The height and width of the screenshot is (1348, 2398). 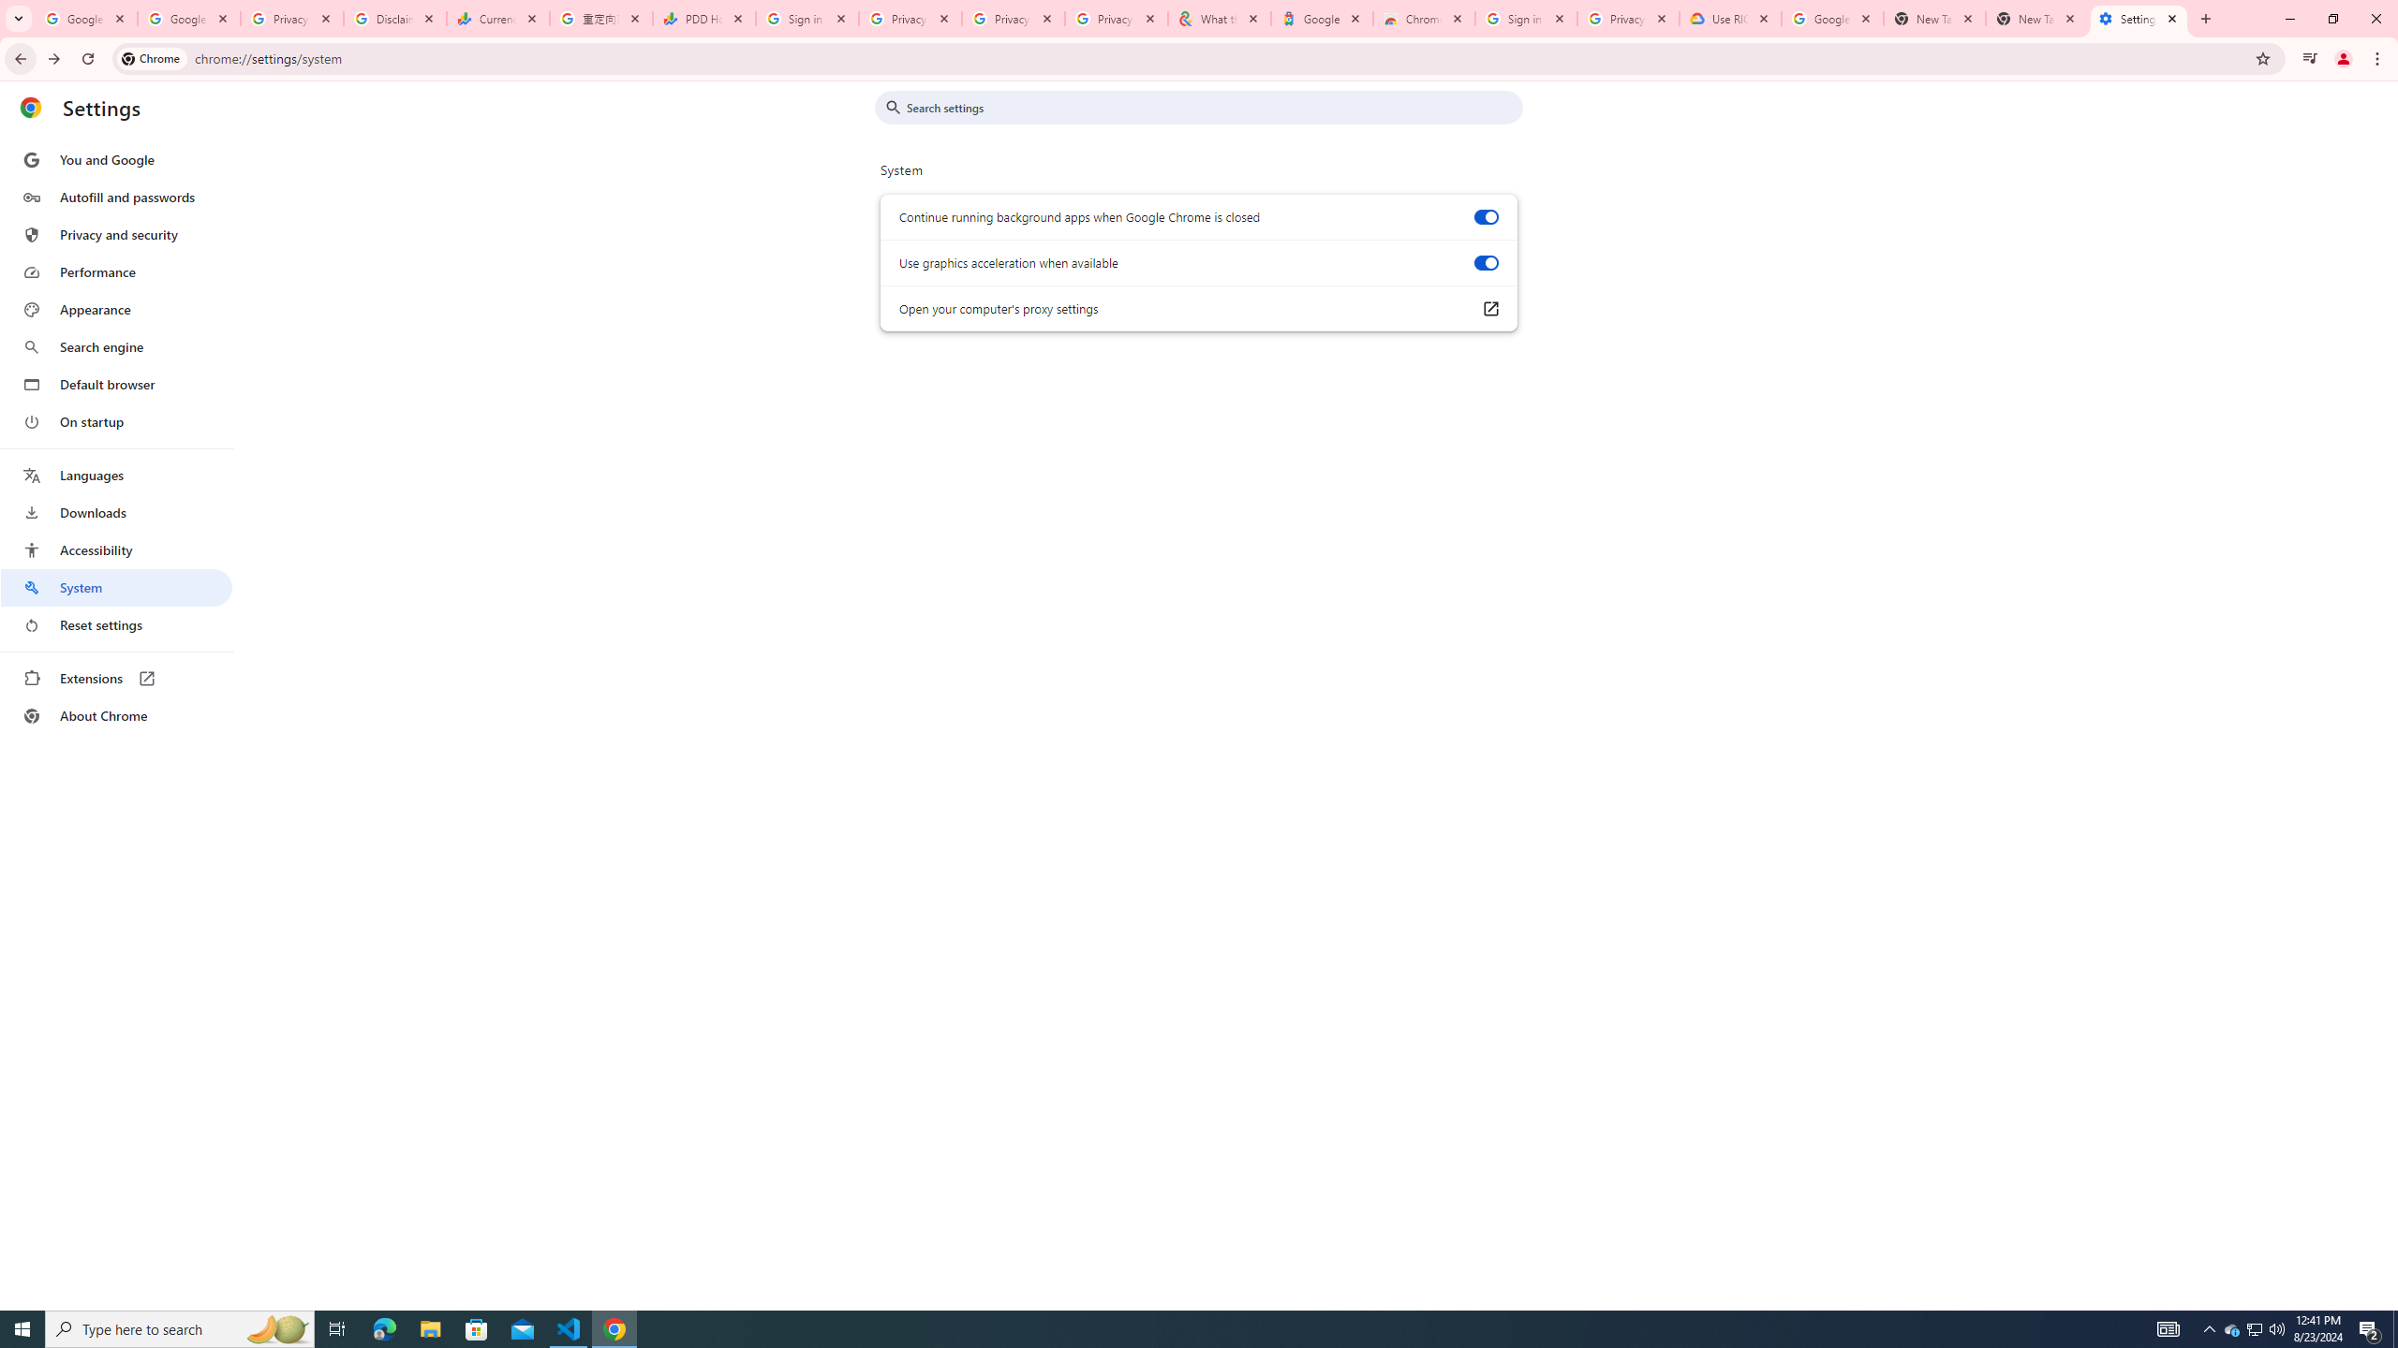 I want to click on Google Workspace Admin Community, so click(x=86, y=19).